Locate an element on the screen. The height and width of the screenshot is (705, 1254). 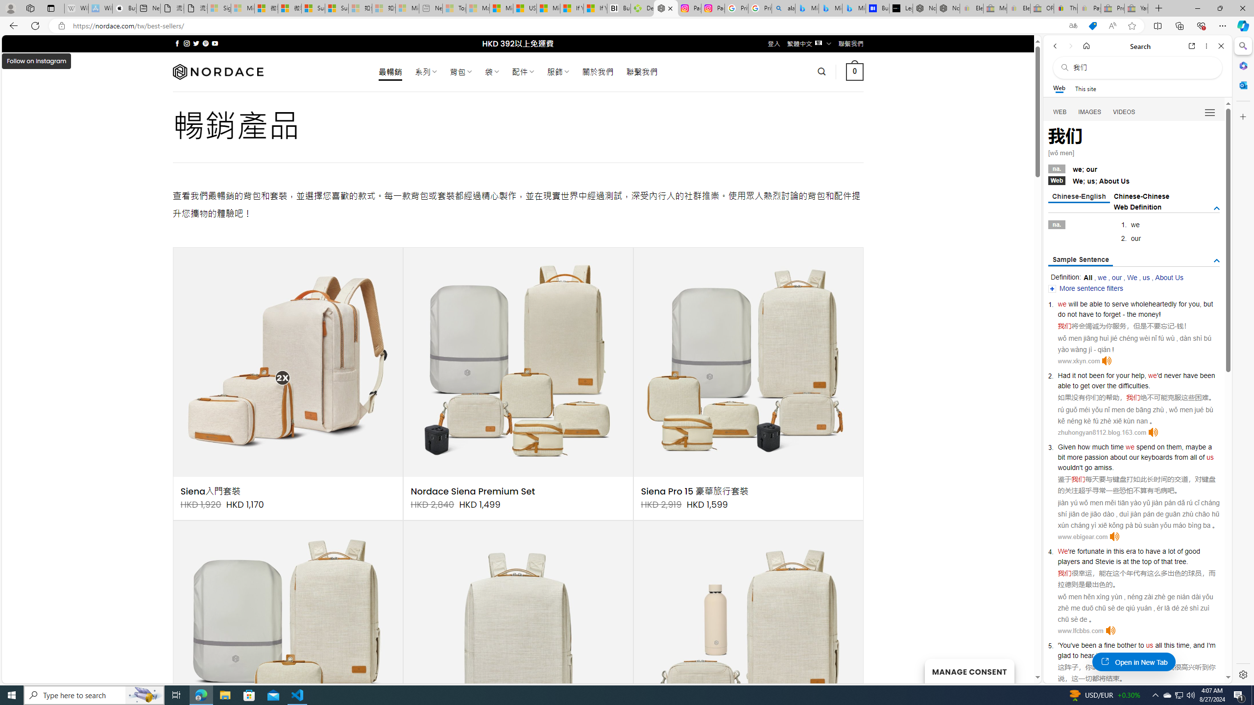
help is located at coordinates (1138, 375).